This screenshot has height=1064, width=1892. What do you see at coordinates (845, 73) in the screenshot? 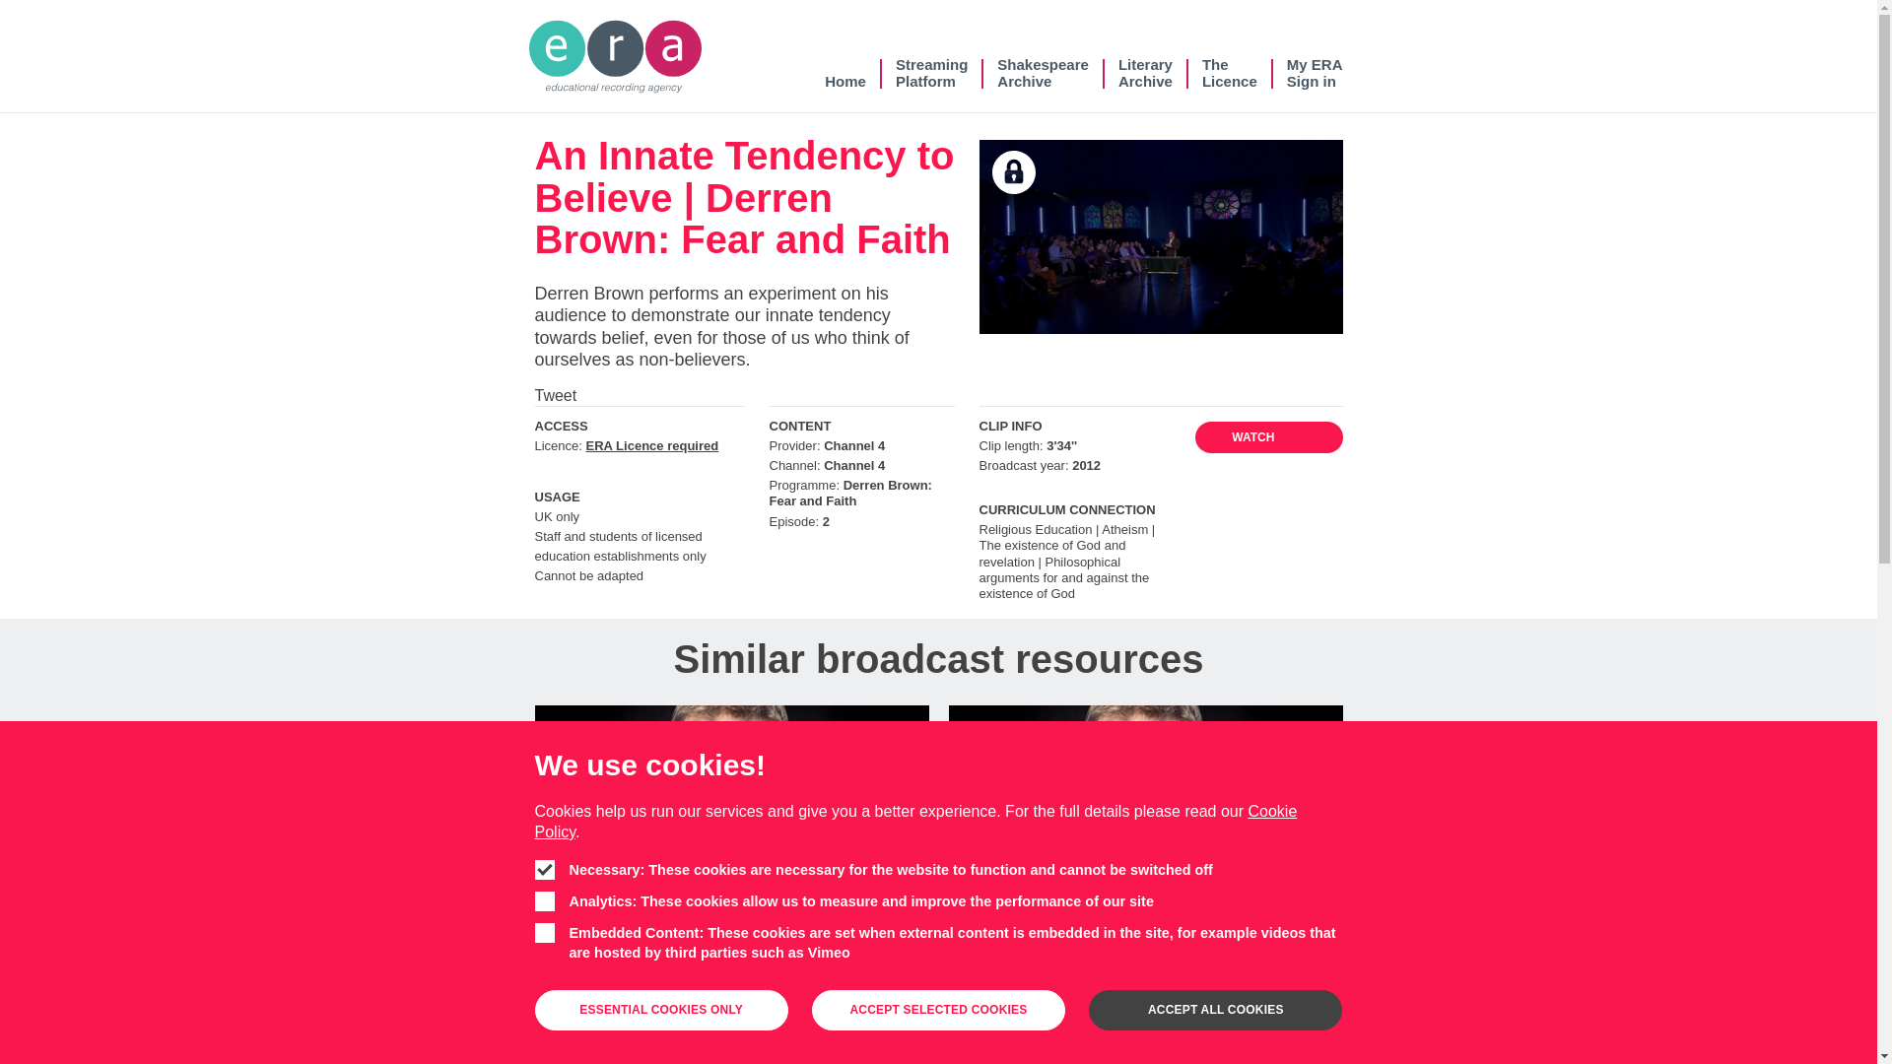
I see `Tweet` at bounding box center [845, 73].